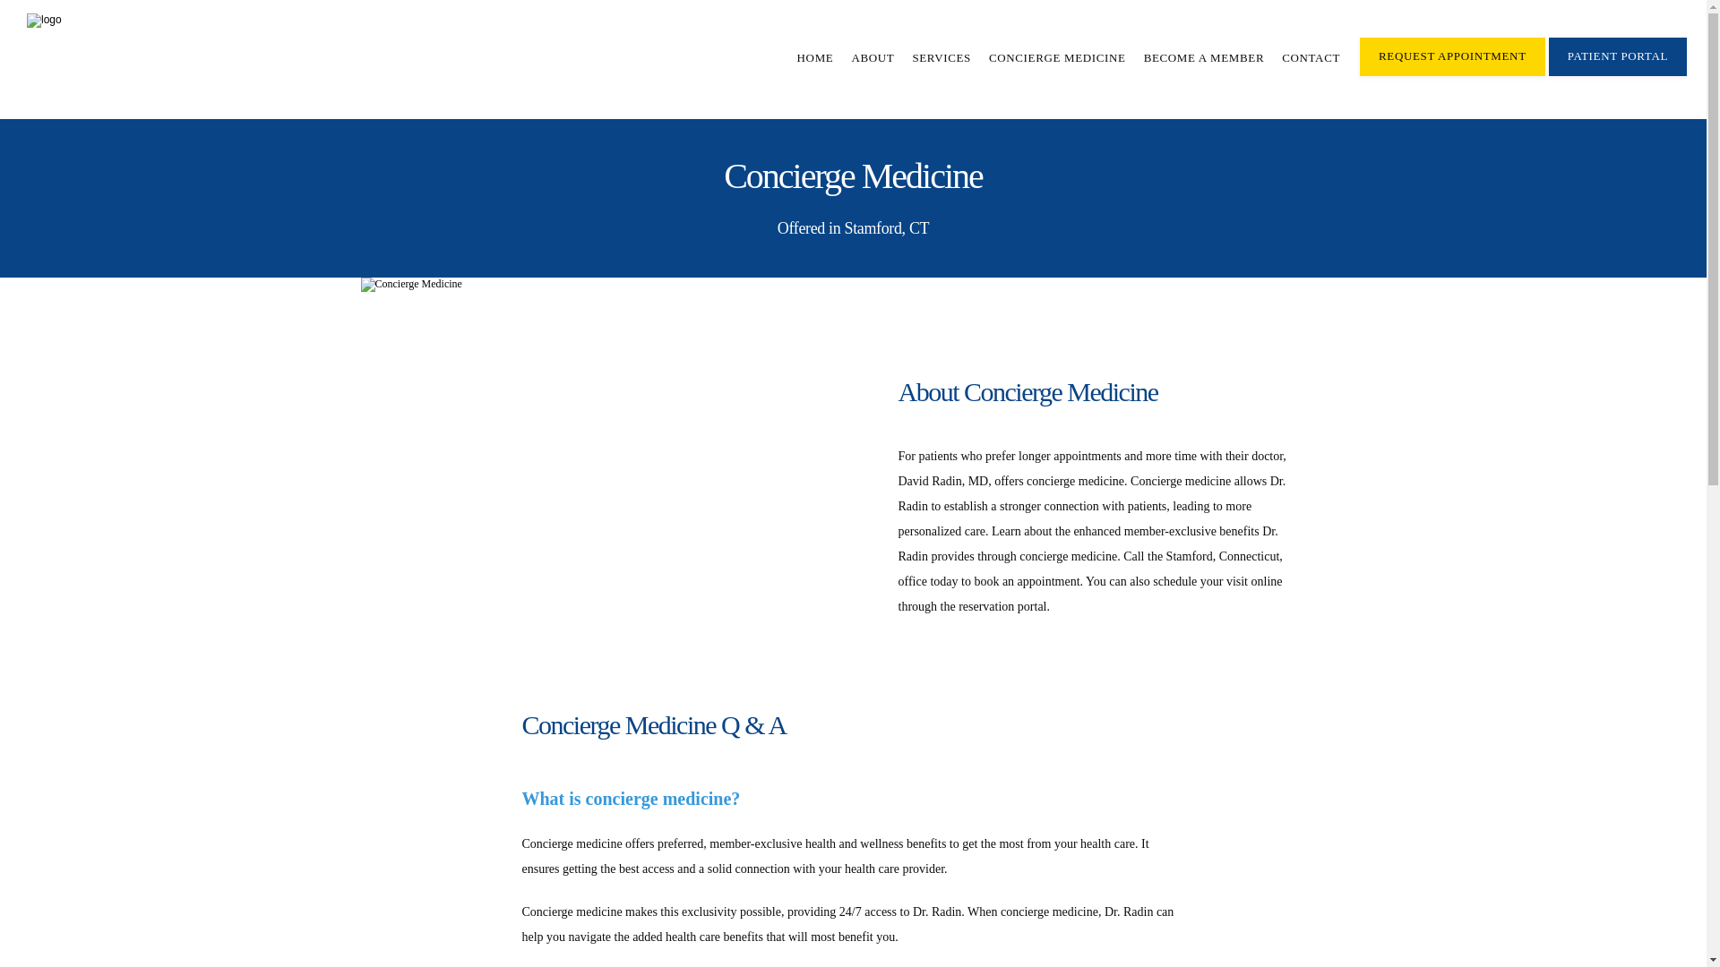 The height and width of the screenshot is (967, 1720). I want to click on CONTACT, so click(1310, 57).